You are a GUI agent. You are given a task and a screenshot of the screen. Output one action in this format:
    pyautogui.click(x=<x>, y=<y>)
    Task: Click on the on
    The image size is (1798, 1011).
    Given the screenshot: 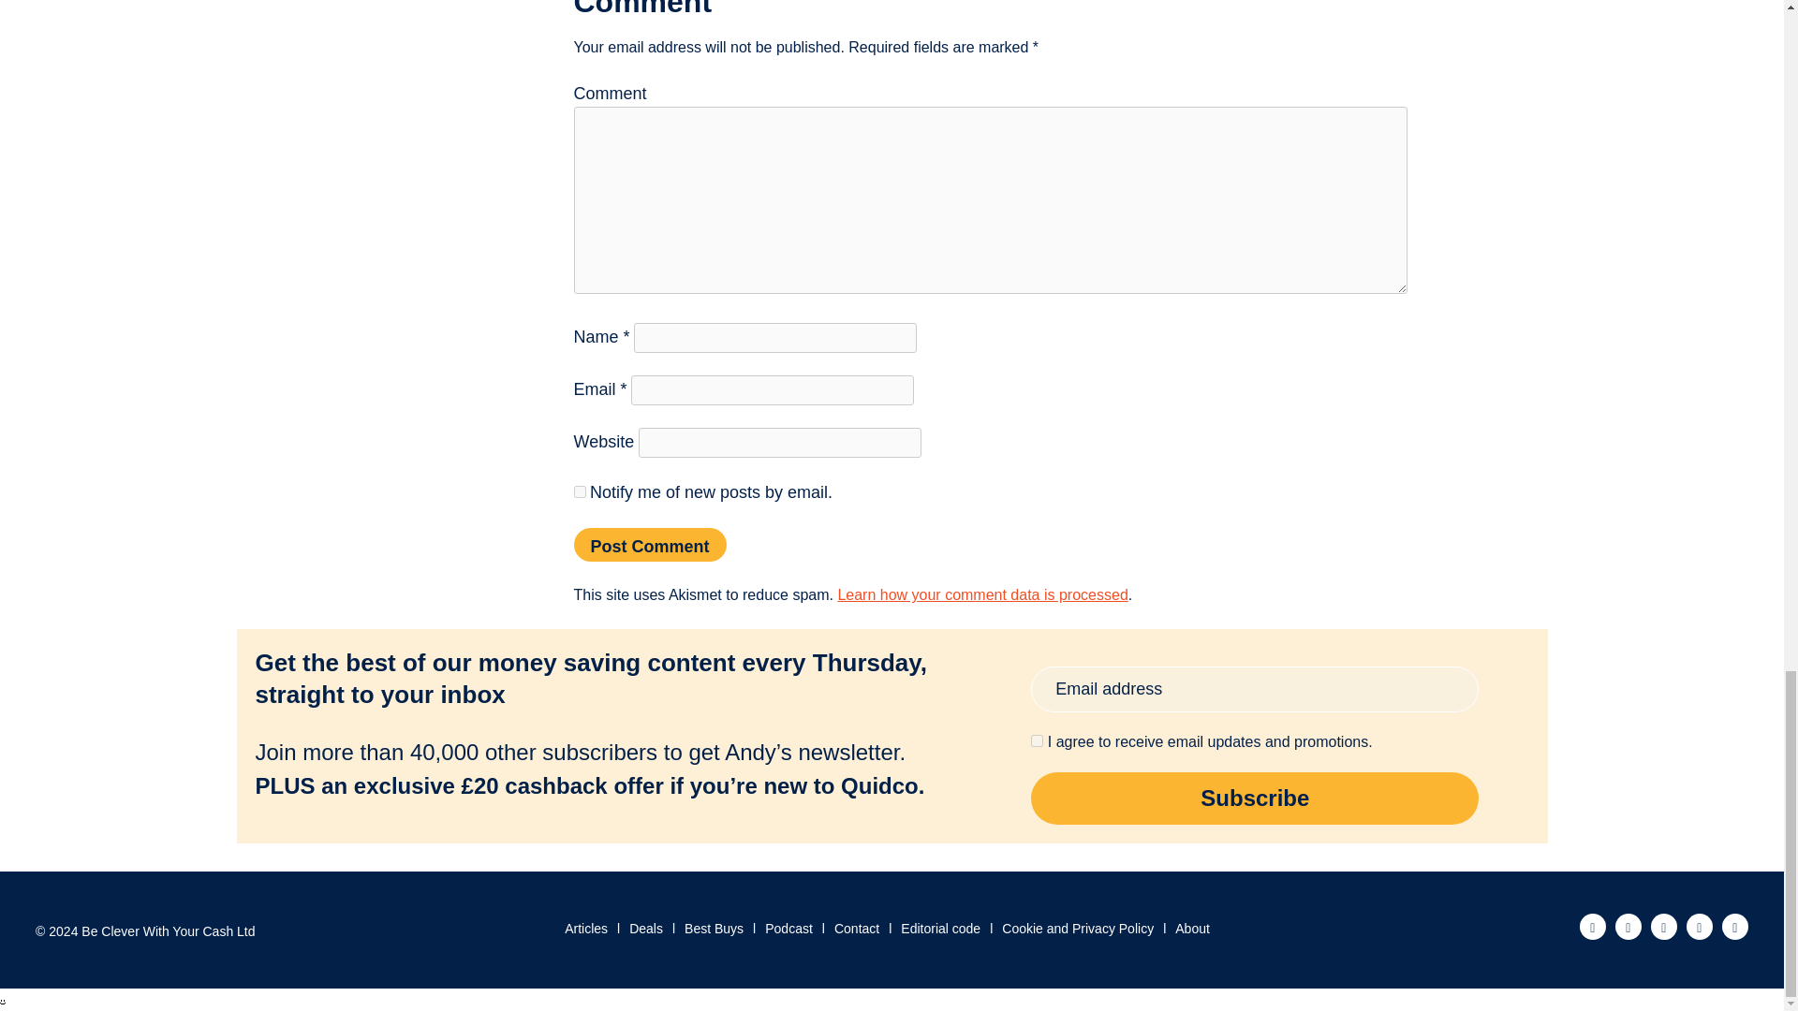 What is the action you would take?
    pyautogui.click(x=1036, y=741)
    